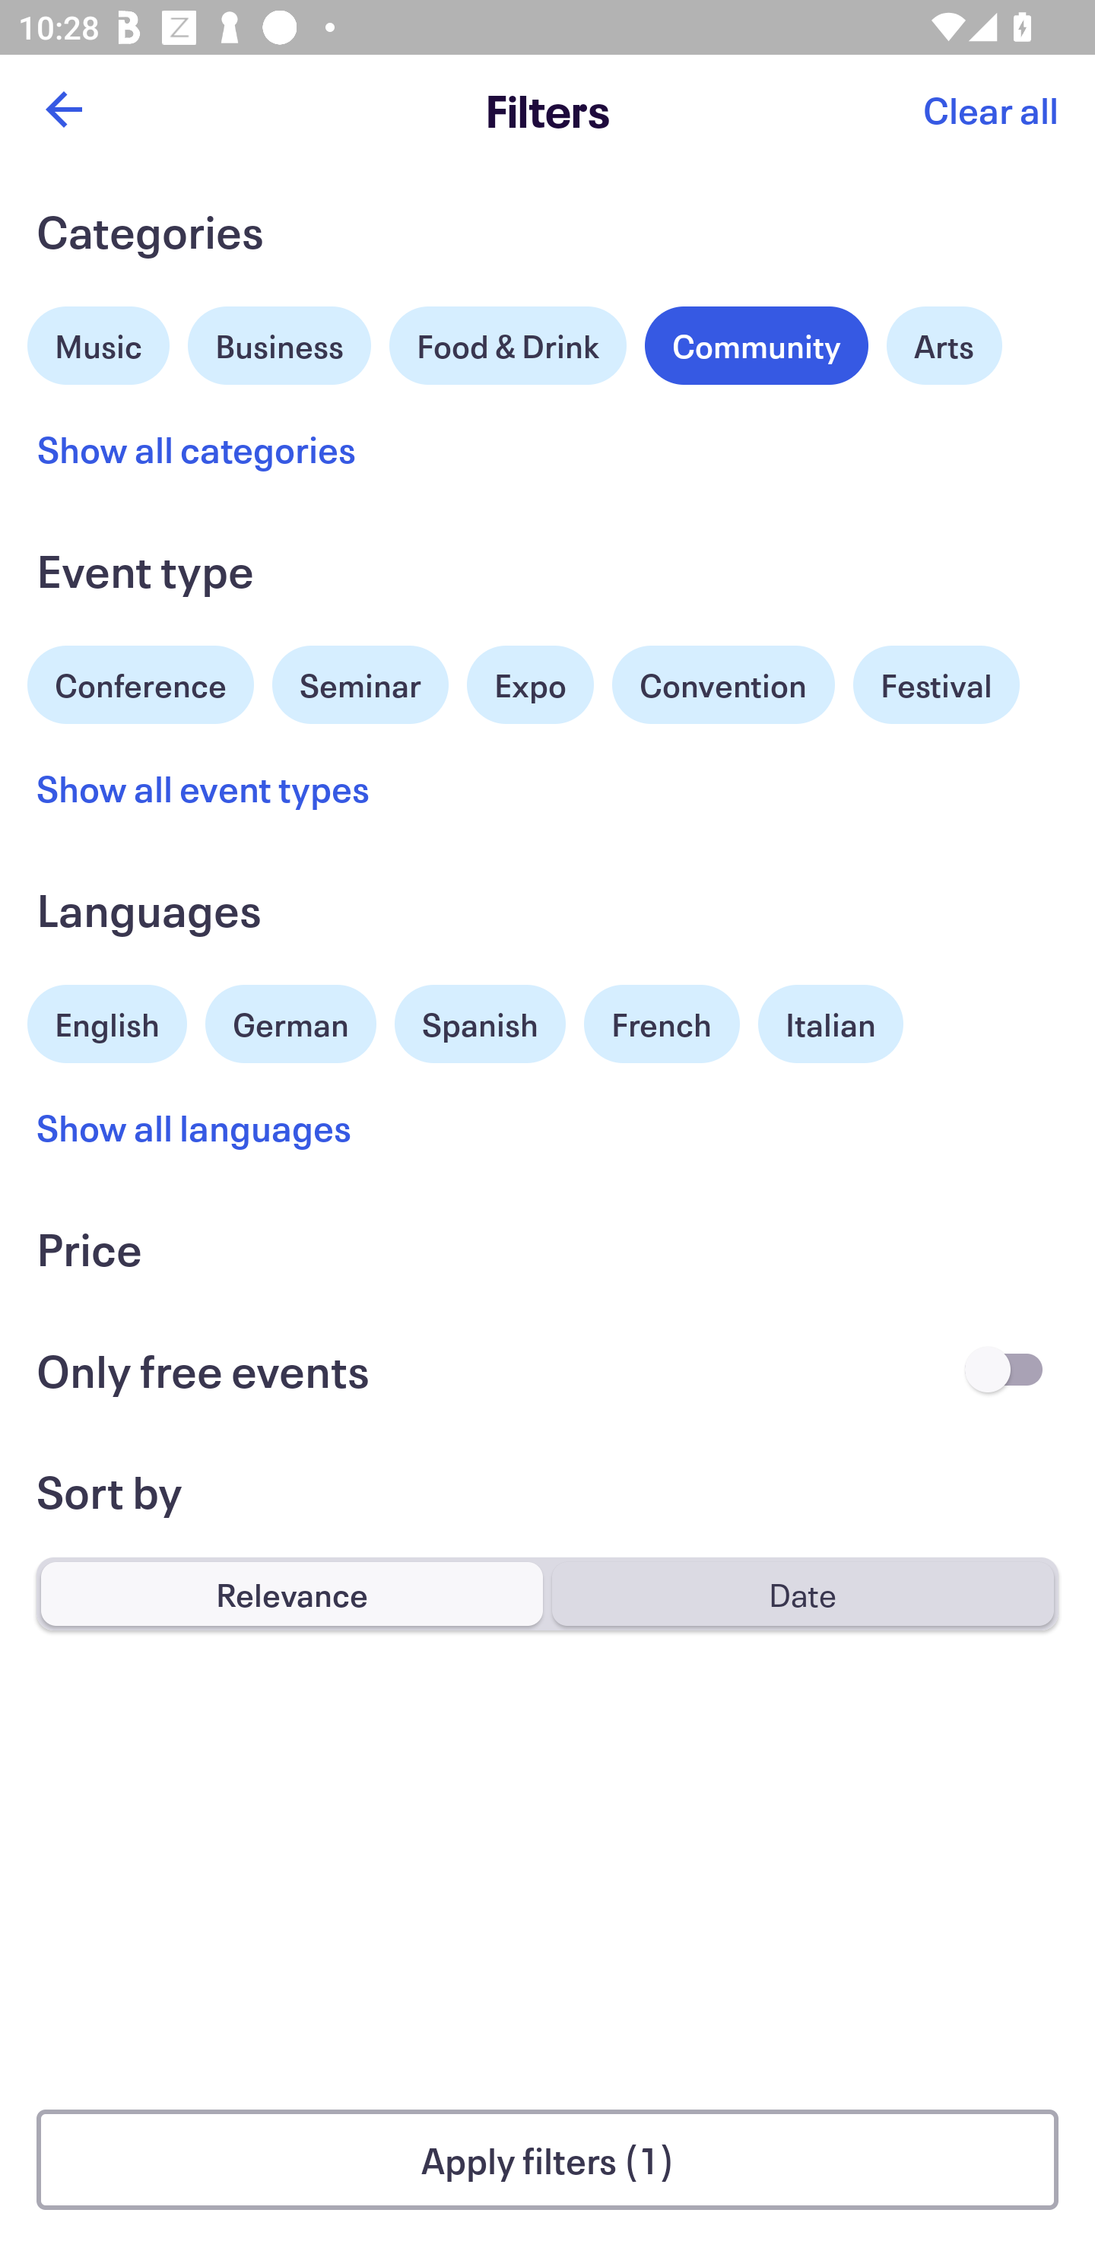 Image resolution: width=1095 pixels, height=2251 pixels. What do you see at coordinates (360, 684) in the screenshot?
I see `Seminar` at bounding box center [360, 684].